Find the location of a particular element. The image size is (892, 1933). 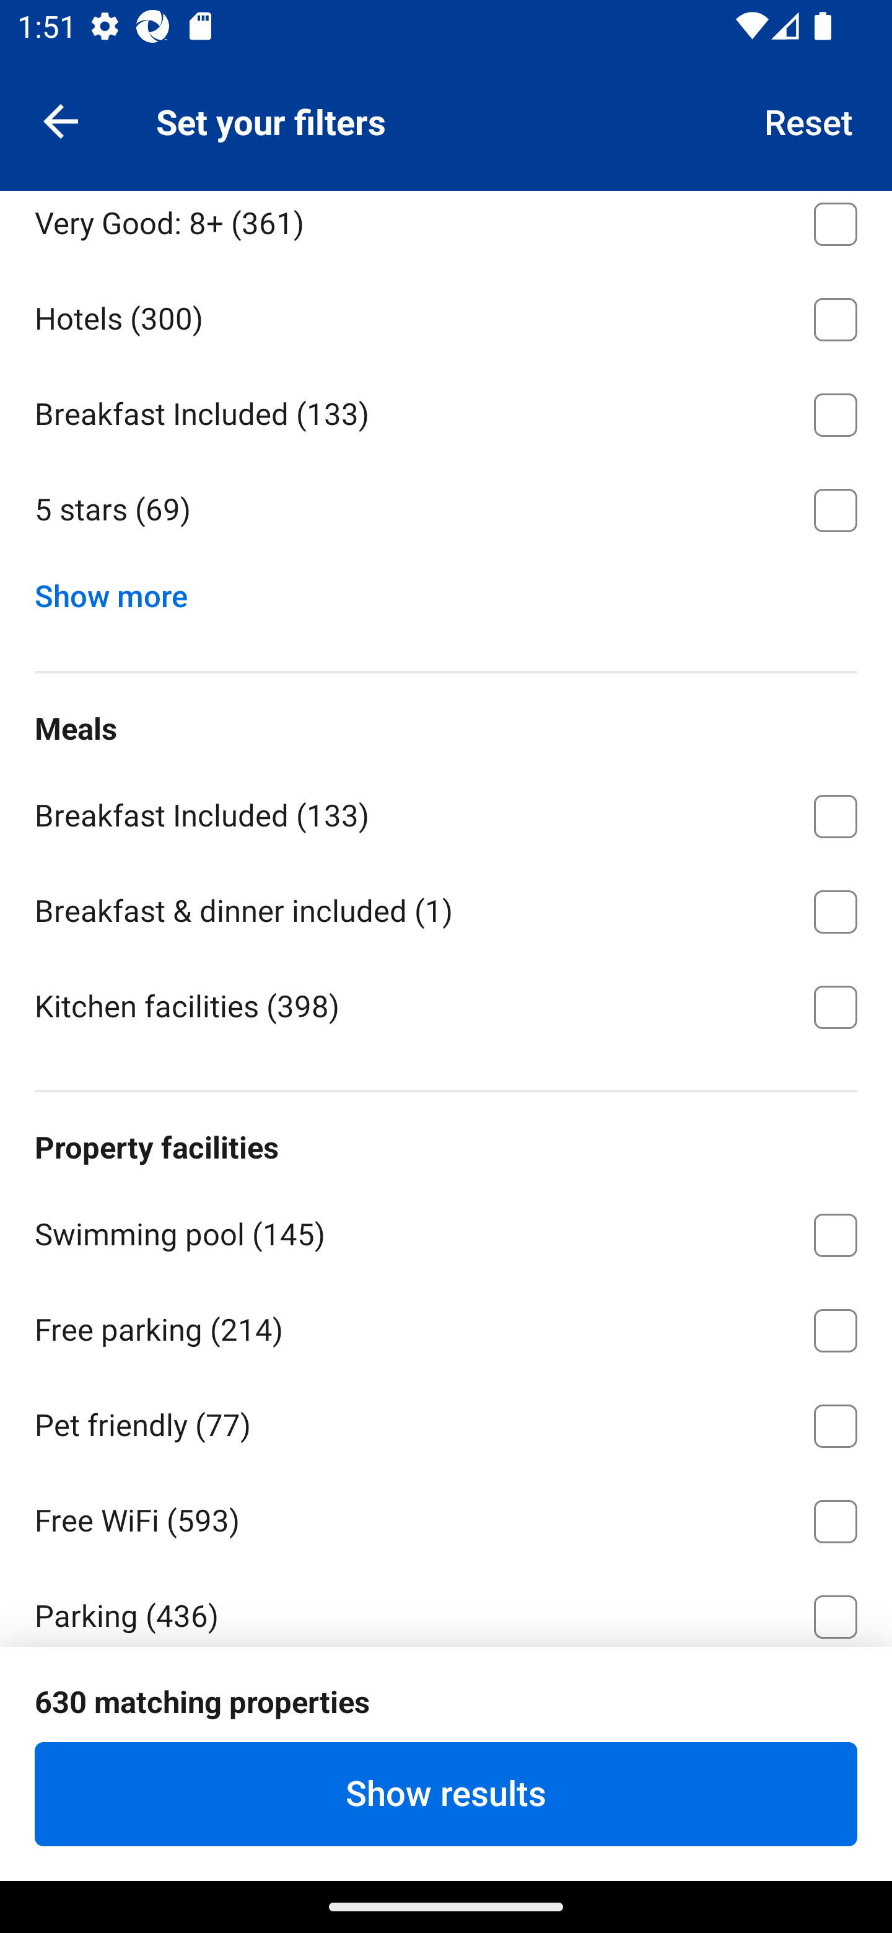

Reset is located at coordinates (809, 120).